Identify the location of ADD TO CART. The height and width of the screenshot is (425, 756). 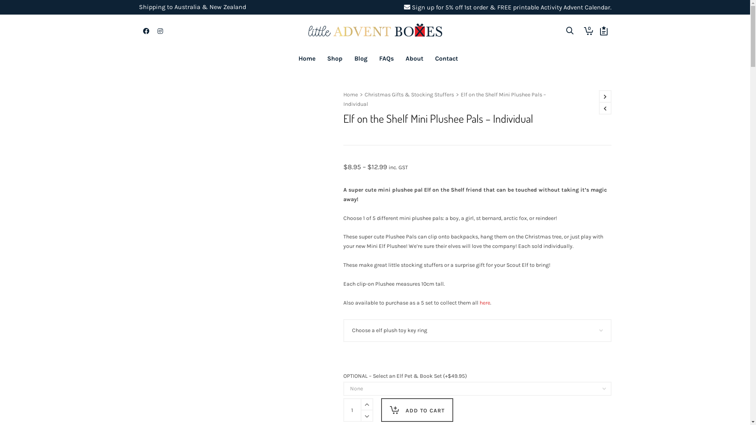
(417, 410).